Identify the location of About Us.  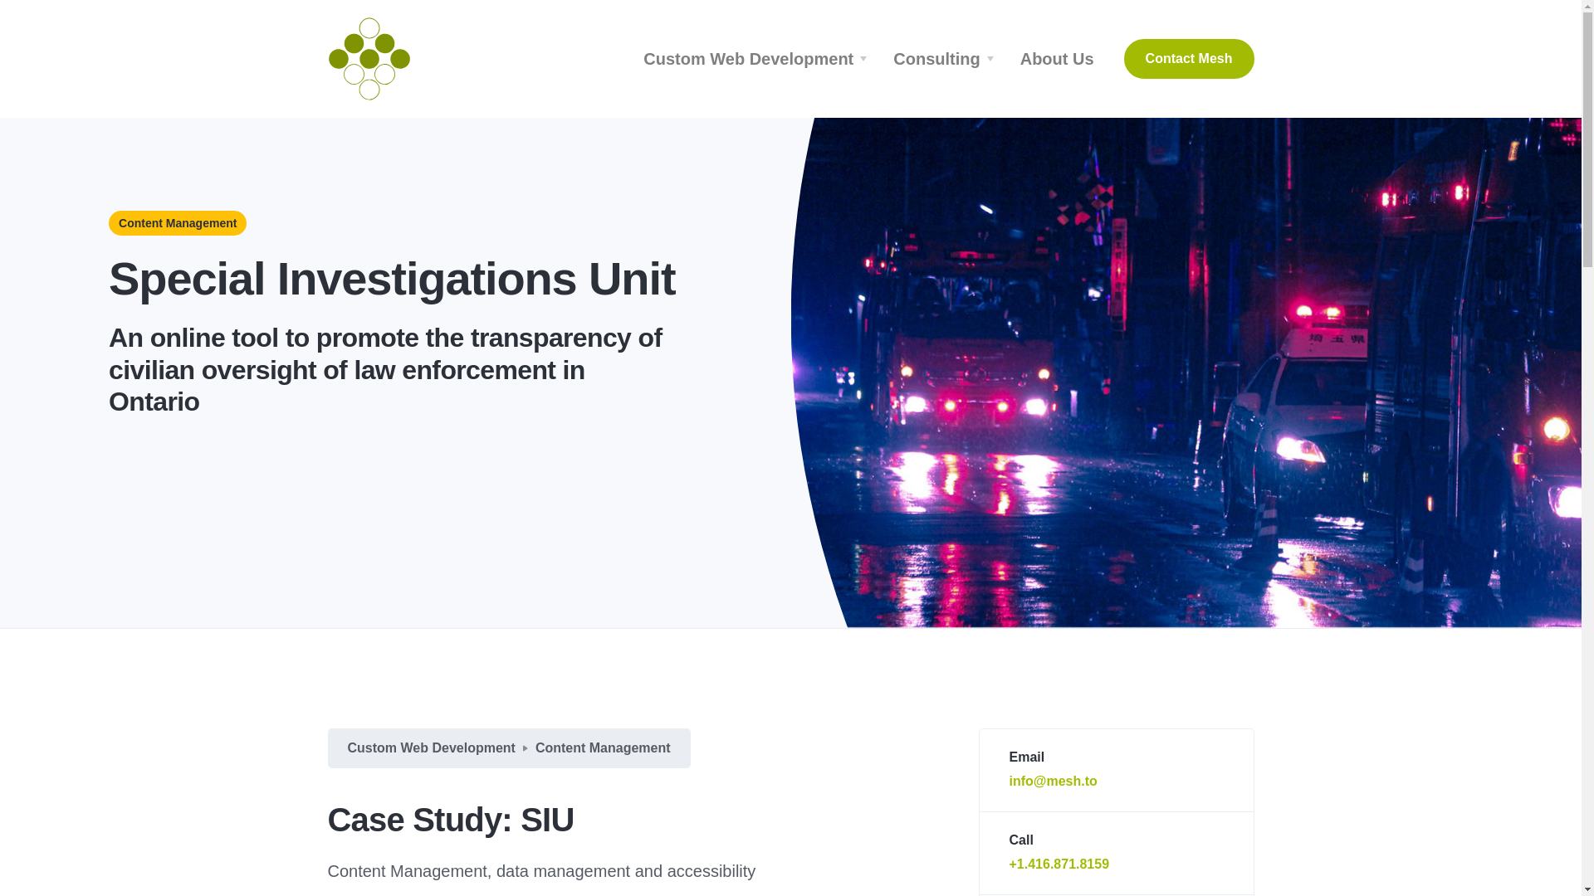
(1058, 58).